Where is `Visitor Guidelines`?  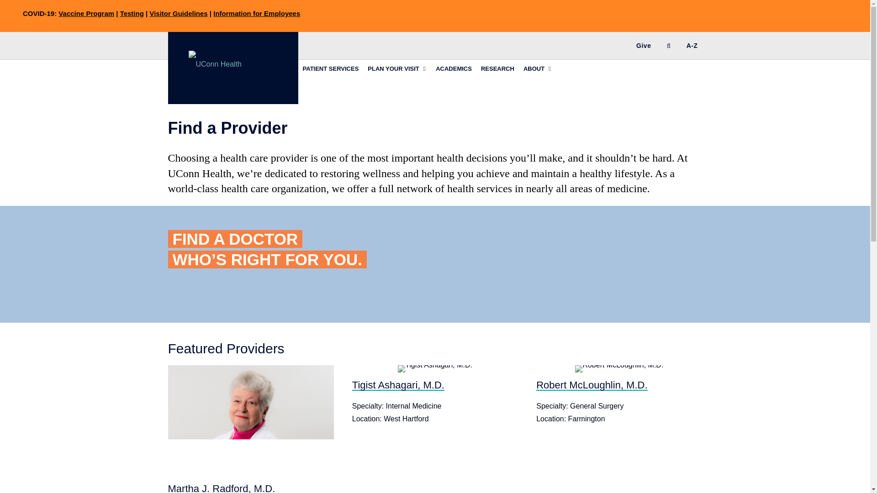
Visitor Guidelines is located at coordinates (178, 13).